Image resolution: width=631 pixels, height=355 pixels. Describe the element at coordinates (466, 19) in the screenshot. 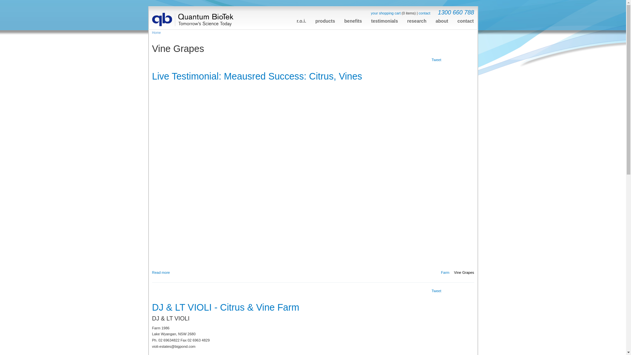

I see `contact` at that location.